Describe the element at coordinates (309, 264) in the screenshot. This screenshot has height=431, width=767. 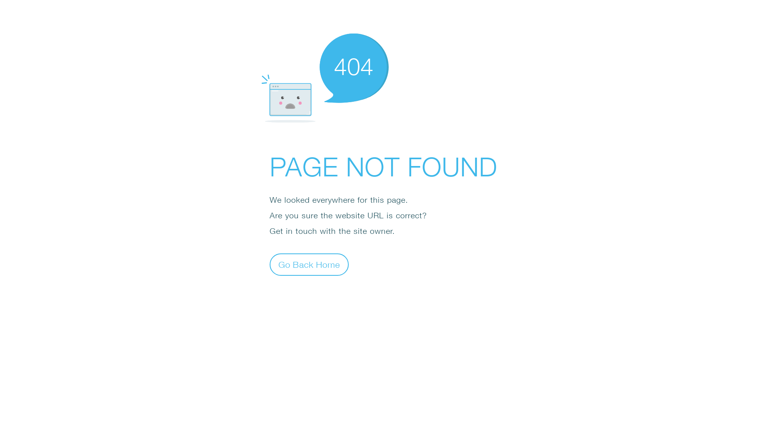
I see `Go Back Home` at that location.